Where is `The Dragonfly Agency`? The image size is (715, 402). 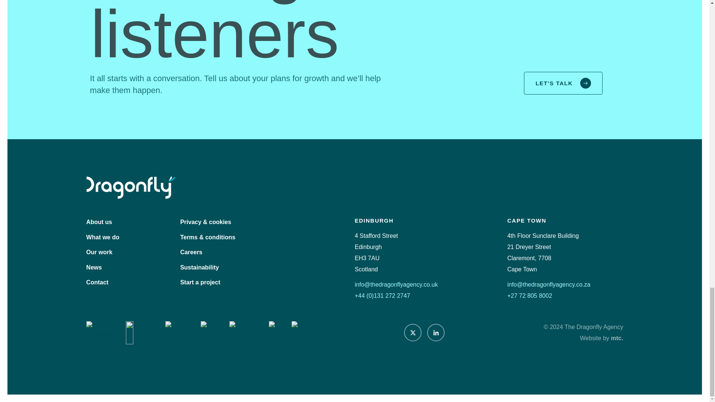 The Dragonfly Agency is located at coordinates (131, 188).